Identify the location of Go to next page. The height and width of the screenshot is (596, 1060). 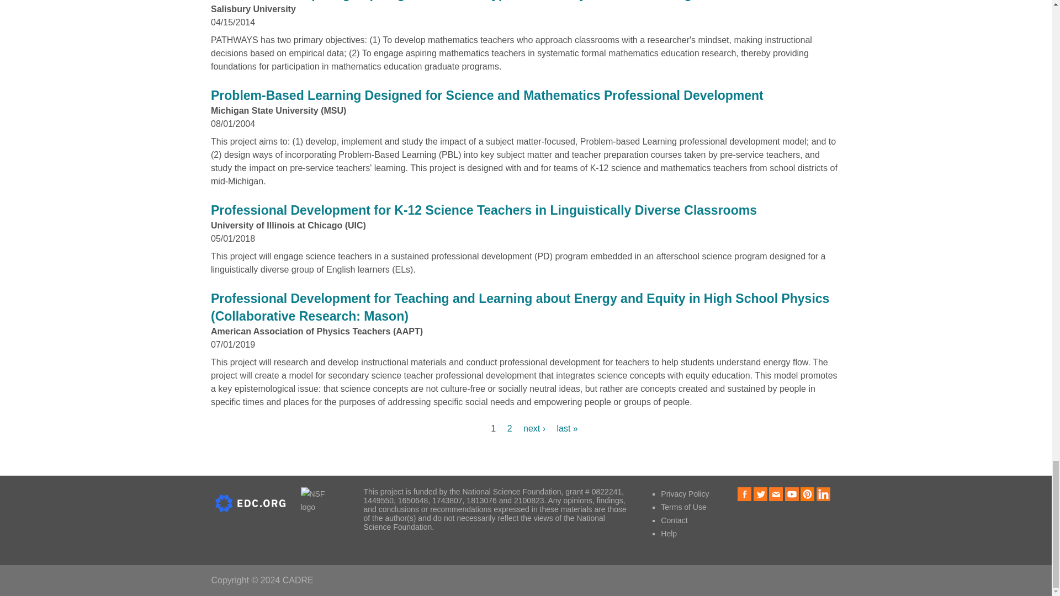
(536, 428).